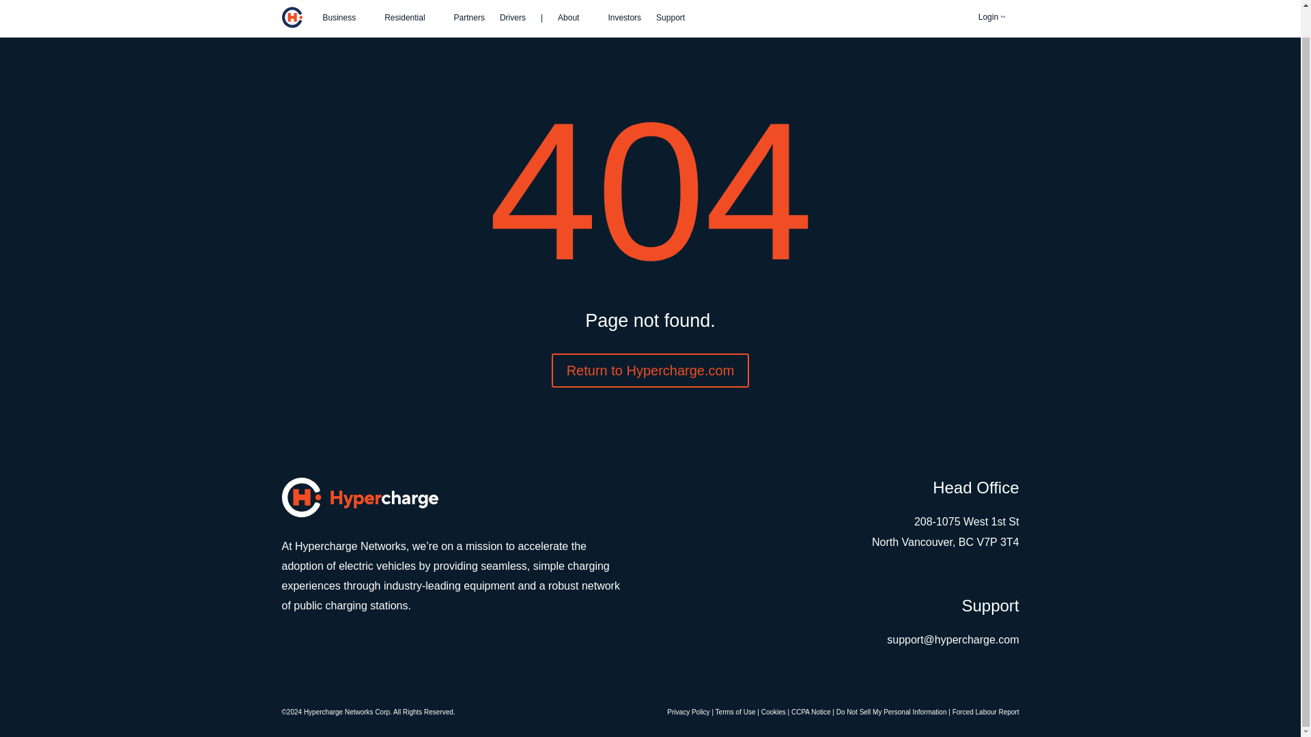 The height and width of the screenshot is (737, 1311). What do you see at coordinates (346, 22) in the screenshot?
I see `Business` at bounding box center [346, 22].